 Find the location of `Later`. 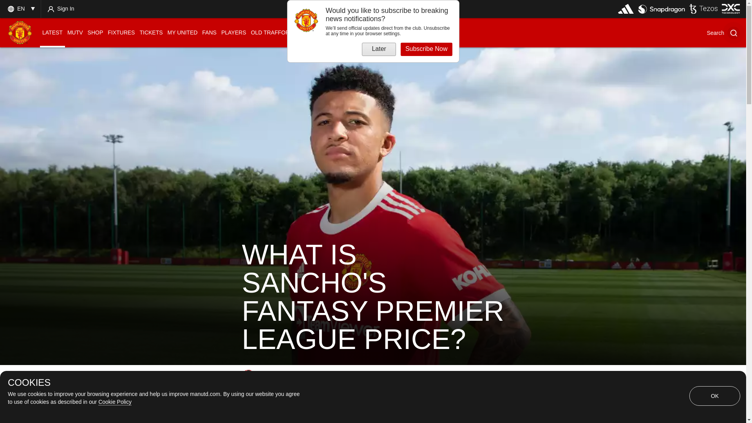

Later is located at coordinates (378, 49).